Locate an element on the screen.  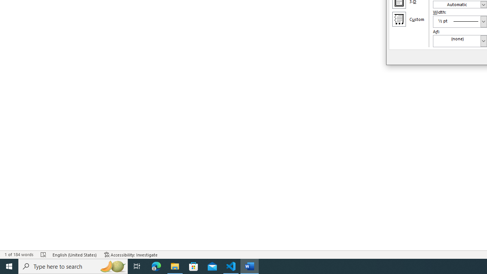
Search highlights icon opens search home window is located at coordinates (113, 266).